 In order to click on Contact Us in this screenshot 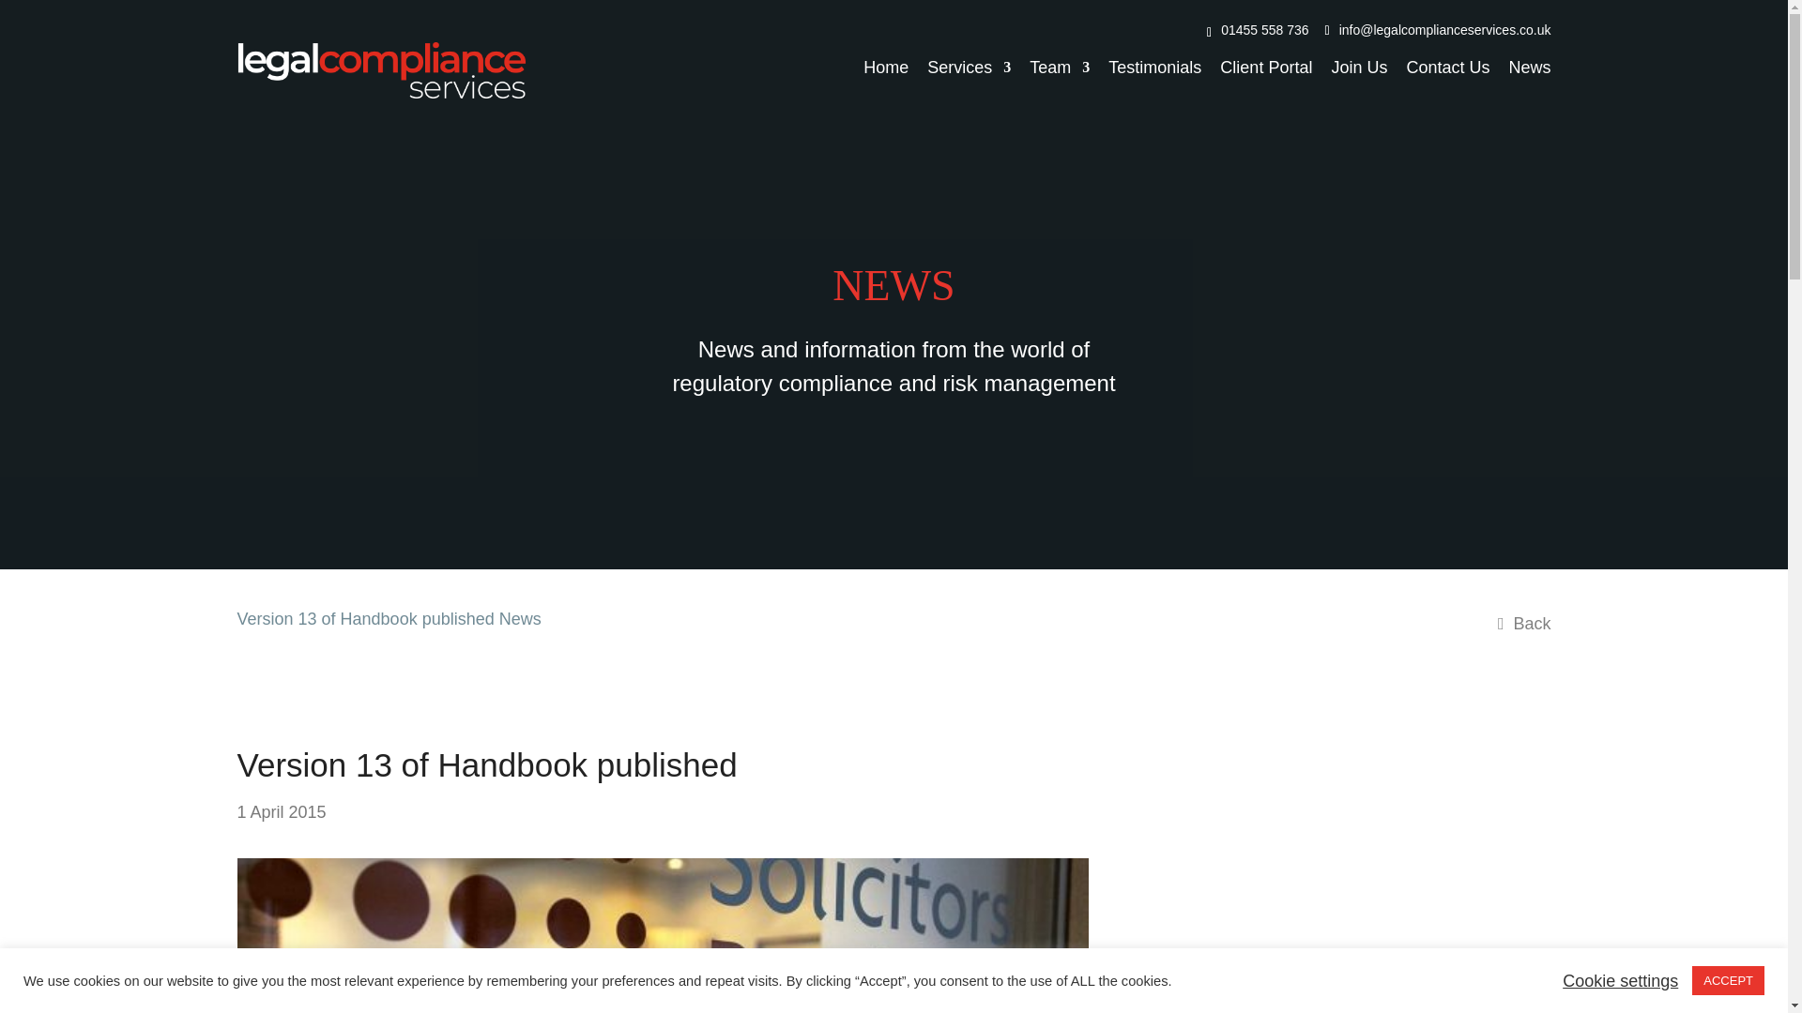, I will do `click(1447, 67)`.